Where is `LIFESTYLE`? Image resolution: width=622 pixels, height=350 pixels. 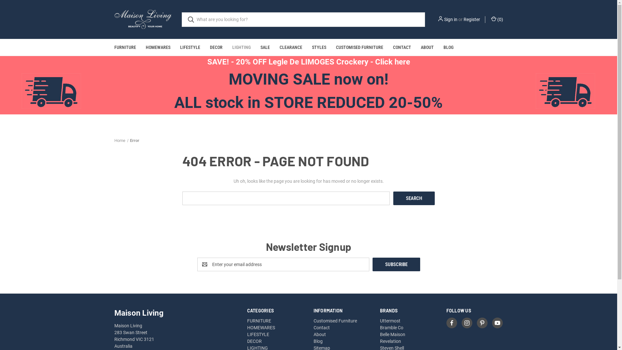
LIFESTYLE is located at coordinates (258, 334).